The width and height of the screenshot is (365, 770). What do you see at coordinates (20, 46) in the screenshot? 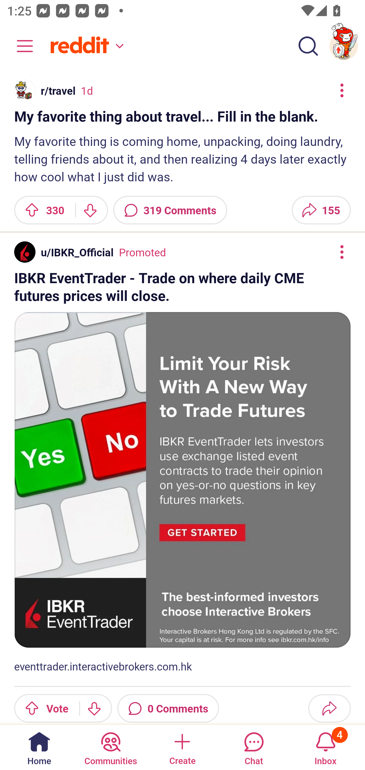
I see `Community menu` at bounding box center [20, 46].